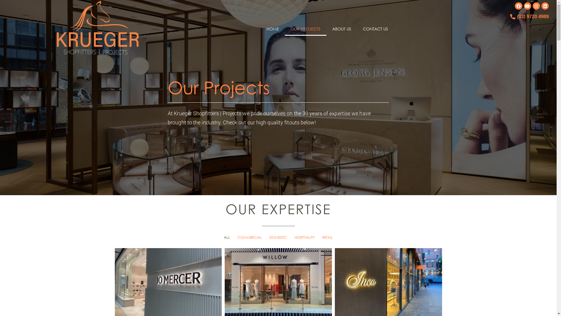  What do you see at coordinates (342, 29) in the screenshot?
I see `ABOUT US` at bounding box center [342, 29].